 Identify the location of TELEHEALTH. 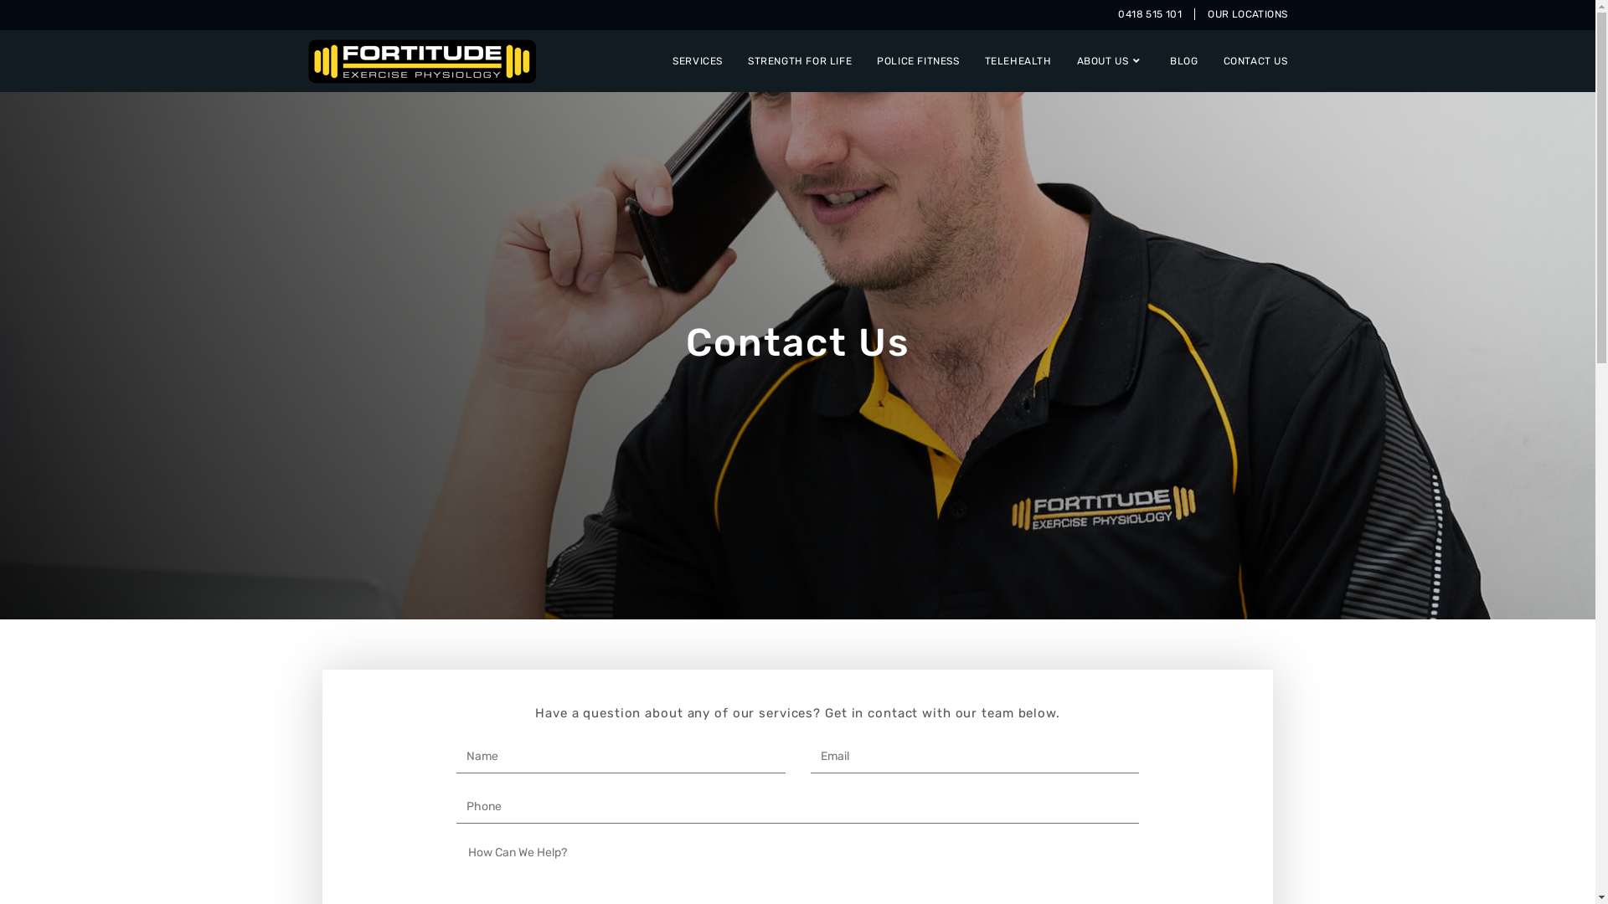
(1018, 61).